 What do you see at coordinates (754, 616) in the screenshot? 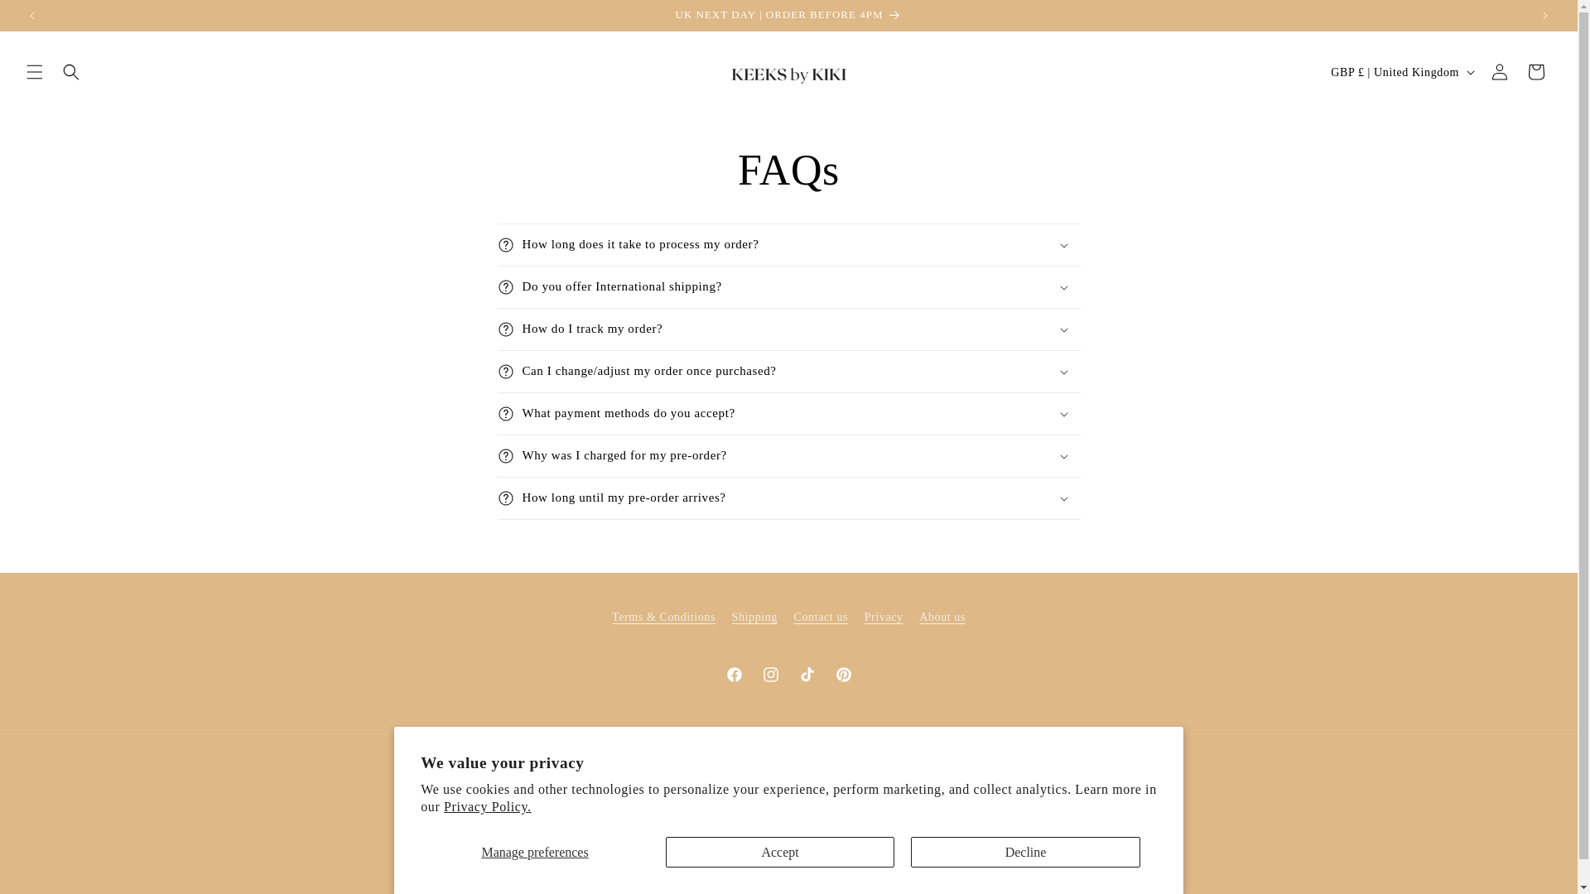
I see `Shipping` at bounding box center [754, 616].